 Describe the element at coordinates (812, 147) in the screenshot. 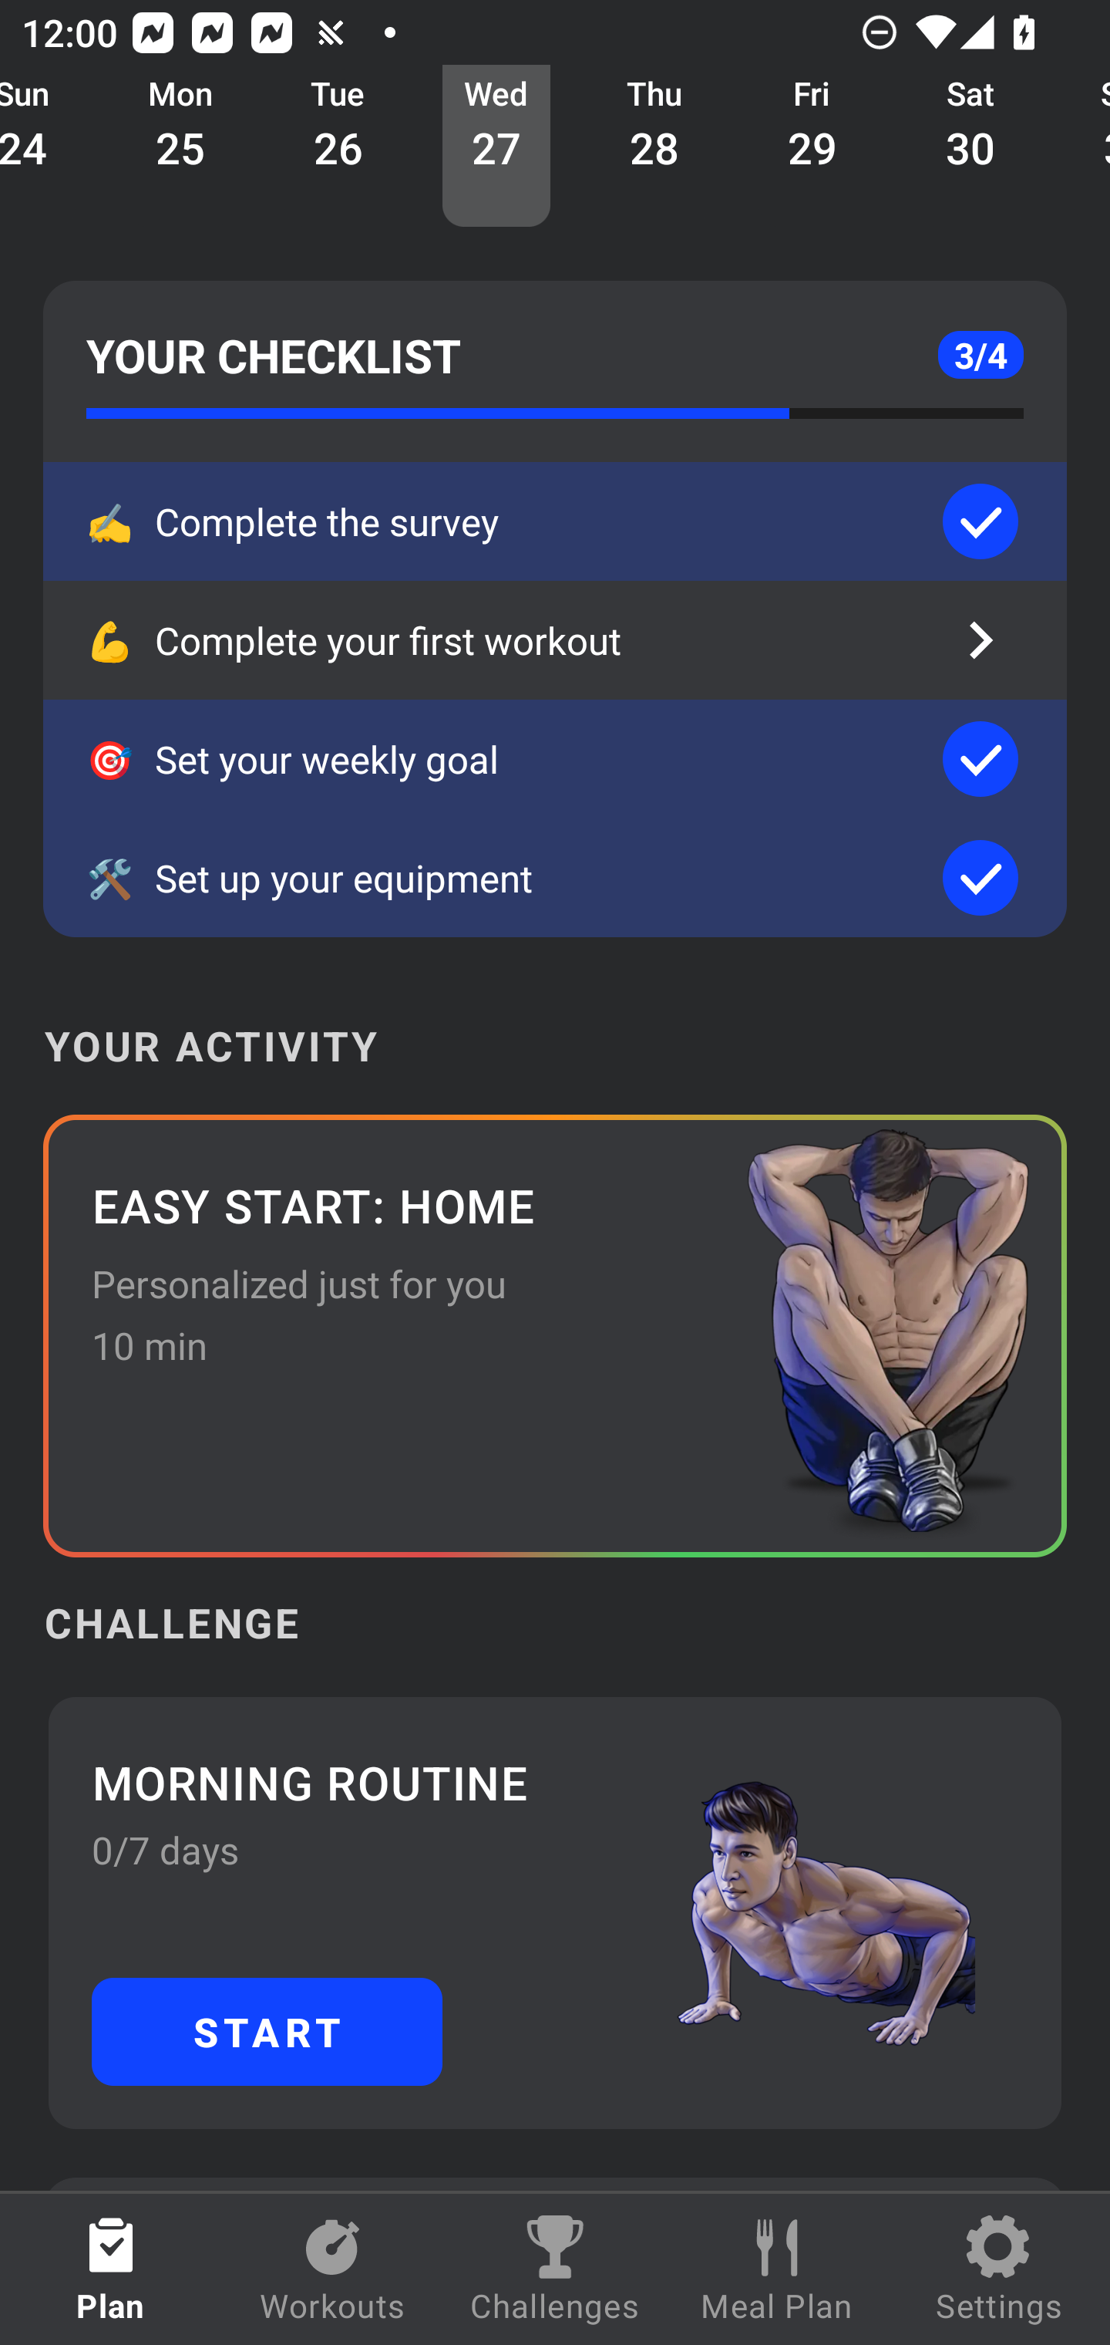

I see `Fri 29` at that location.